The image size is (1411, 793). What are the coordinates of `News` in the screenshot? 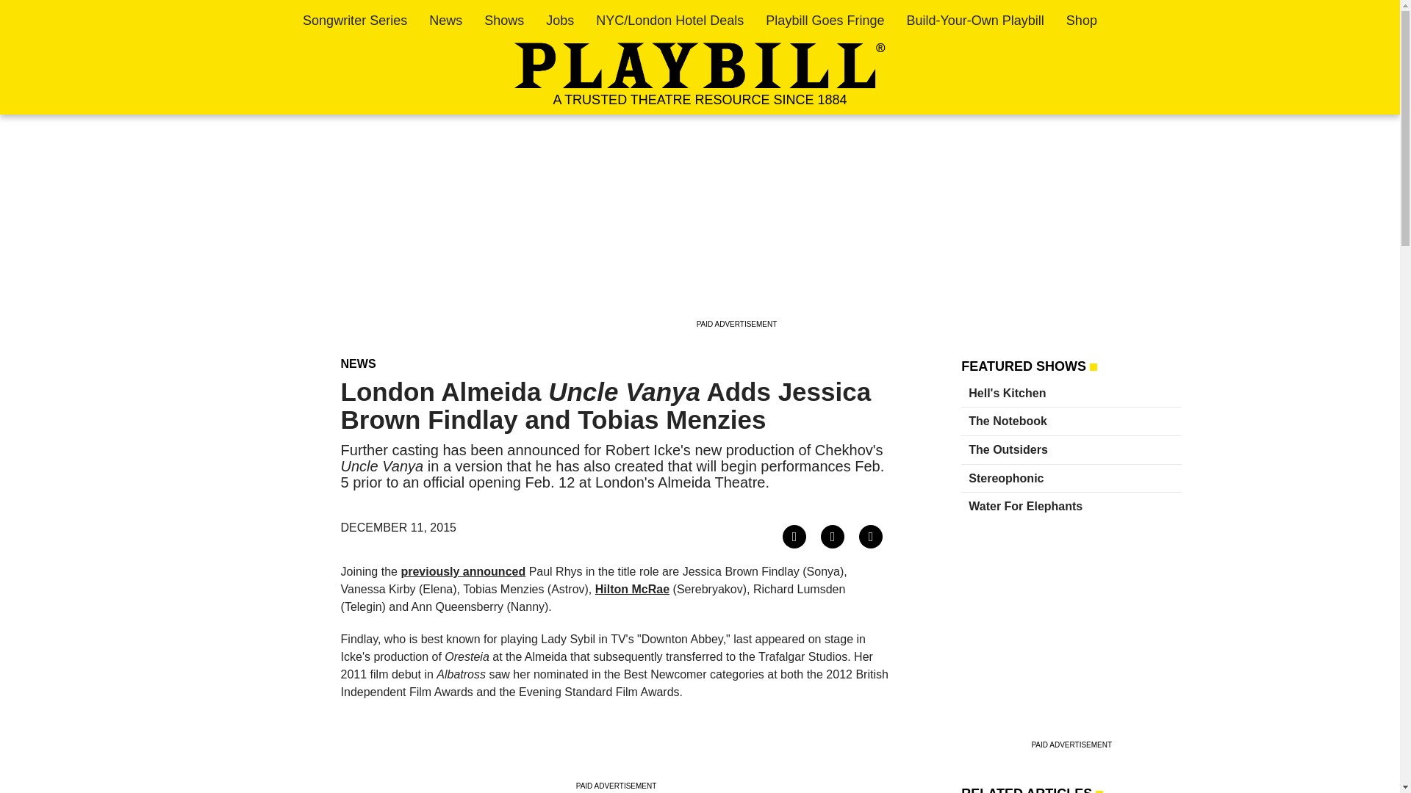 It's located at (445, 21).